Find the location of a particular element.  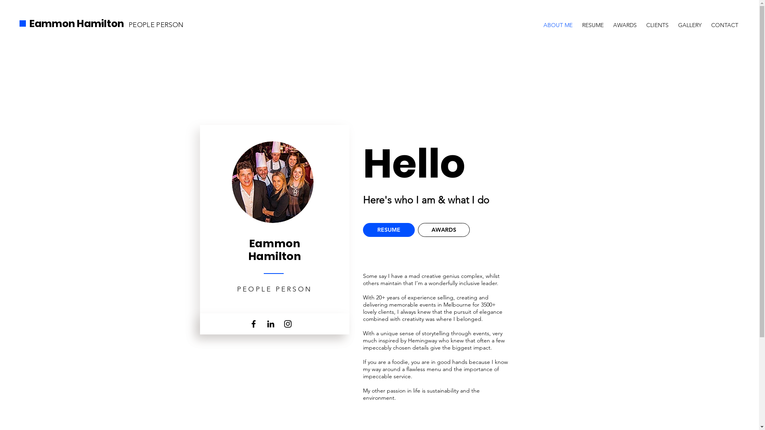

ABOUT ME is located at coordinates (558, 21).